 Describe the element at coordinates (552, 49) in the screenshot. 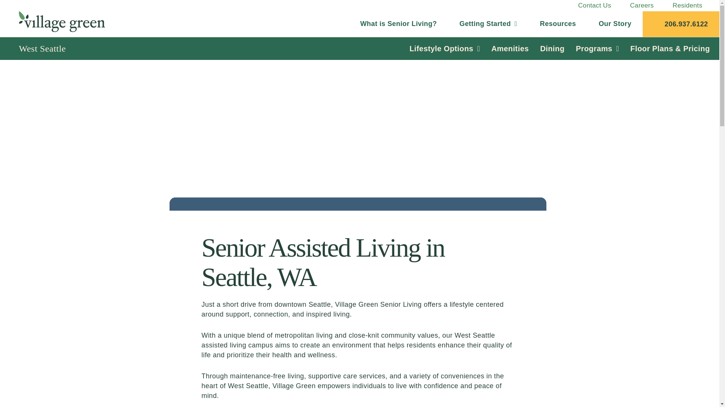

I see `Dining` at that location.